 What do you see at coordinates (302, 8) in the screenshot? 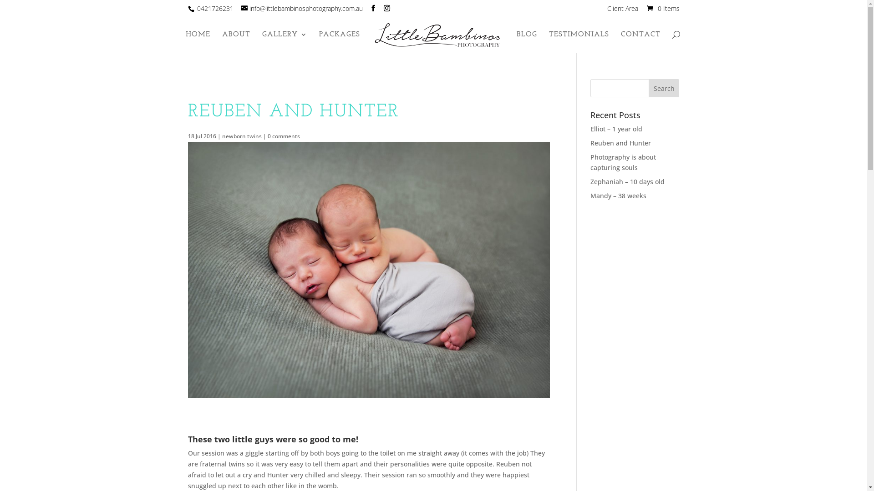
I see `info@littlebambinosphotography.com.au` at bounding box center [302, 8].